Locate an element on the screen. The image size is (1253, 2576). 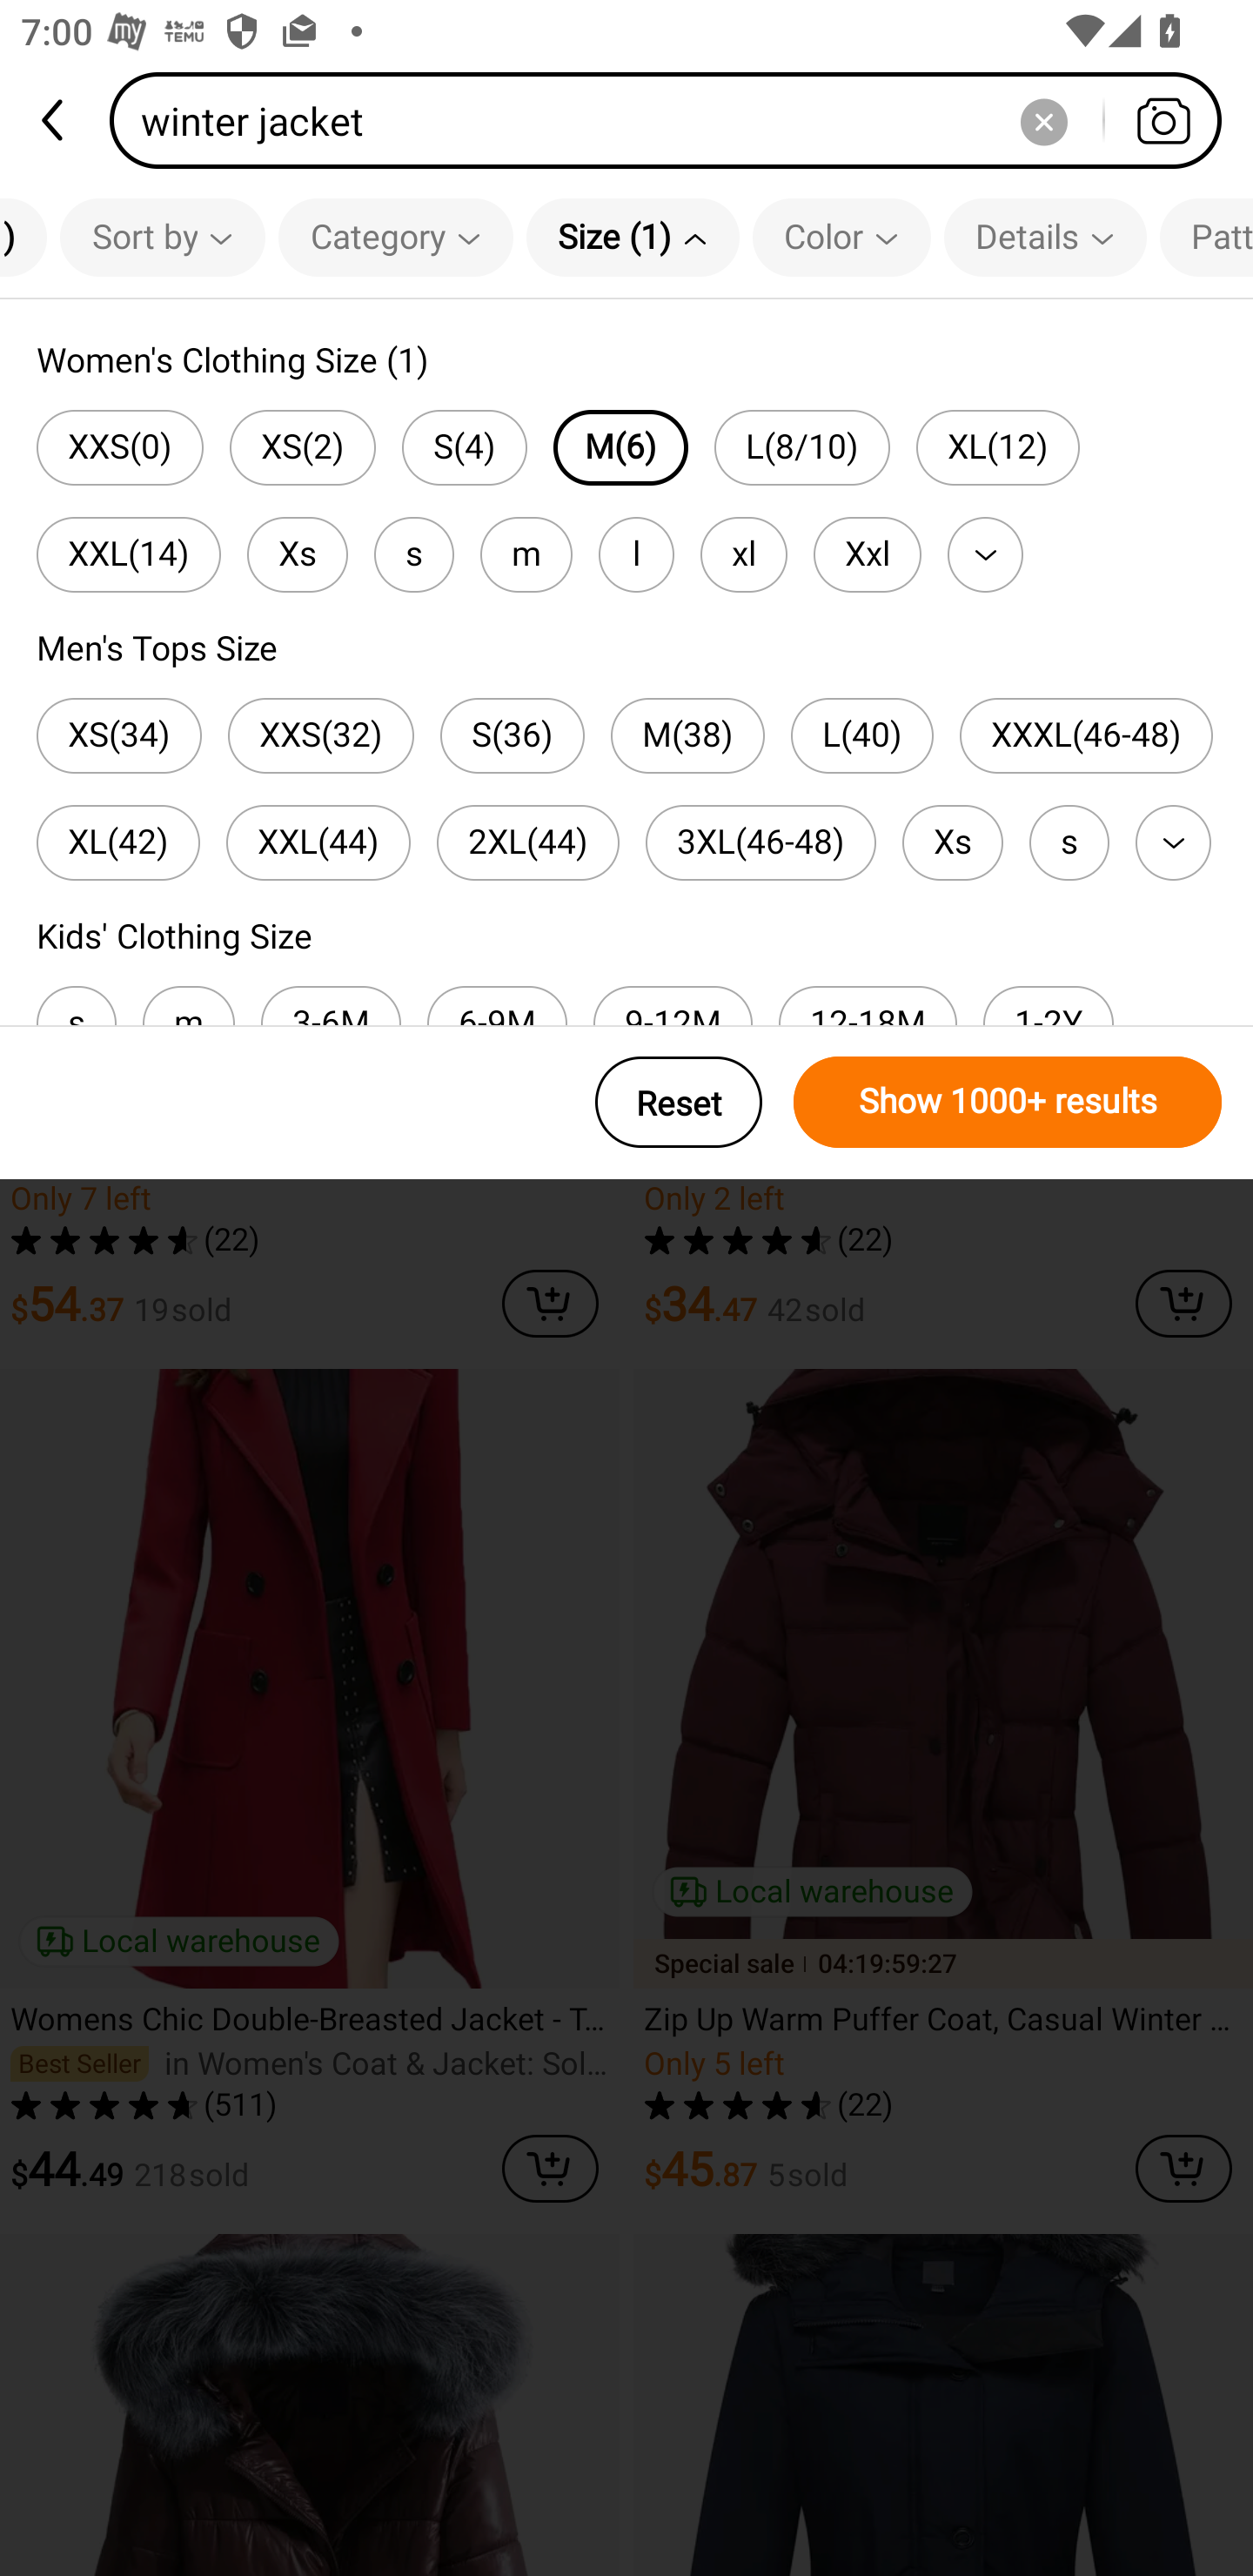
M(38) is located at coordinates (687, 735).